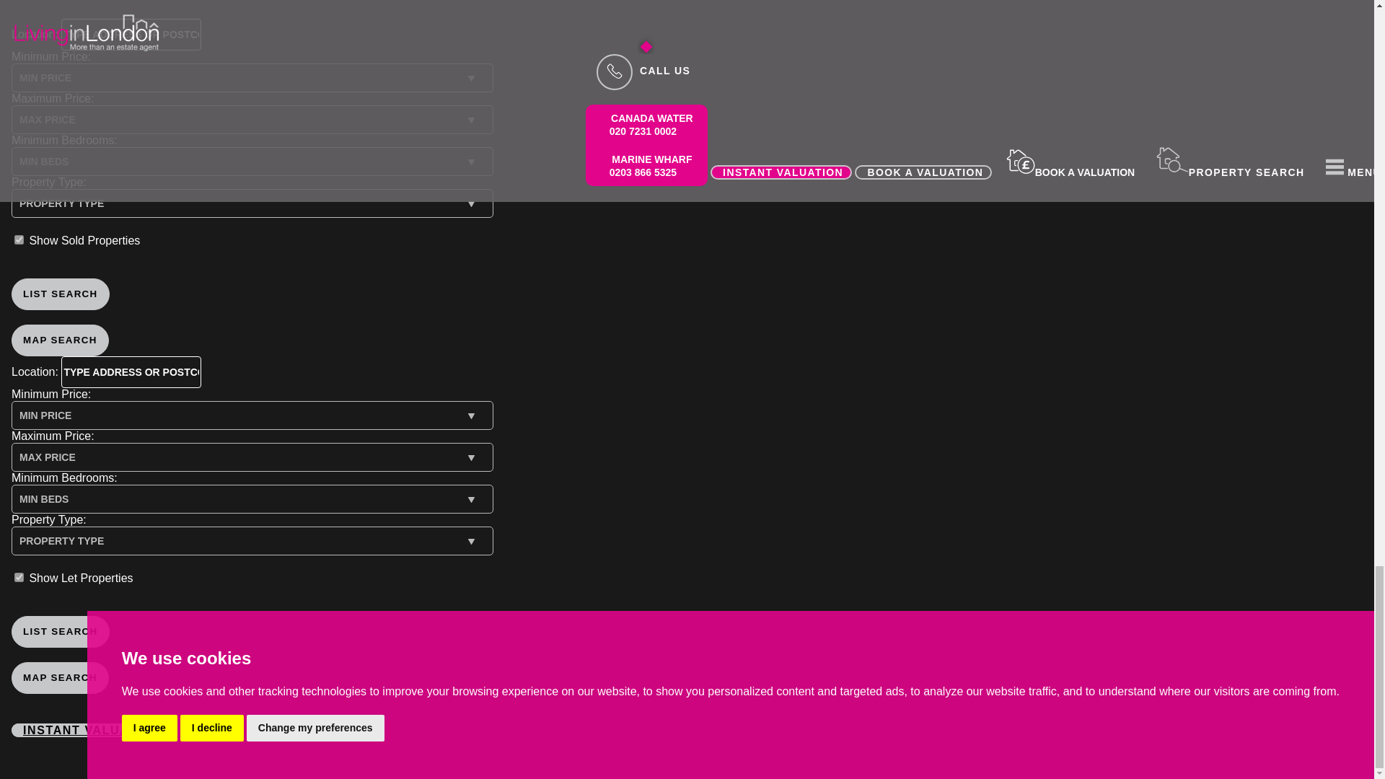 This screenshot has height=779, width=1385. What do you see at coordinates (19, 577) in the screenshot?
I see `on` at bounding box center [19, 577].